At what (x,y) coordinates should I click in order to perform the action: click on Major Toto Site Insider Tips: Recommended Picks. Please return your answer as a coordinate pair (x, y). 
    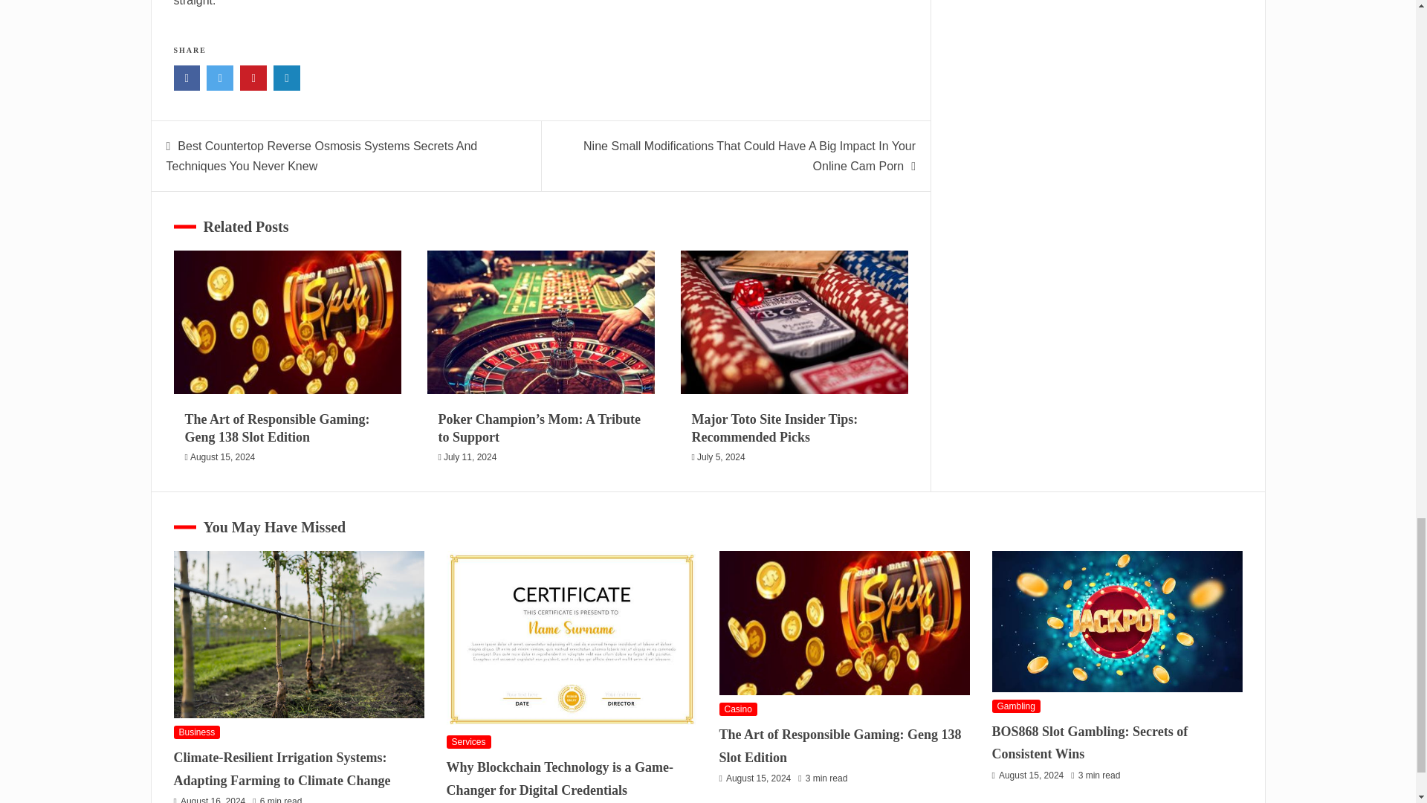
    Looking at the image, I should click on (775, 428).